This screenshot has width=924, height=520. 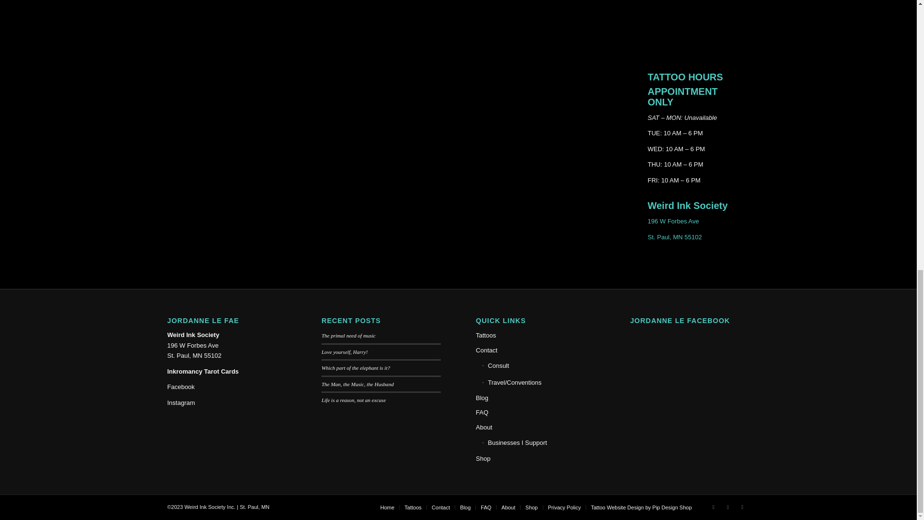 I want to click on Facebook, so click(x=713, y=507).